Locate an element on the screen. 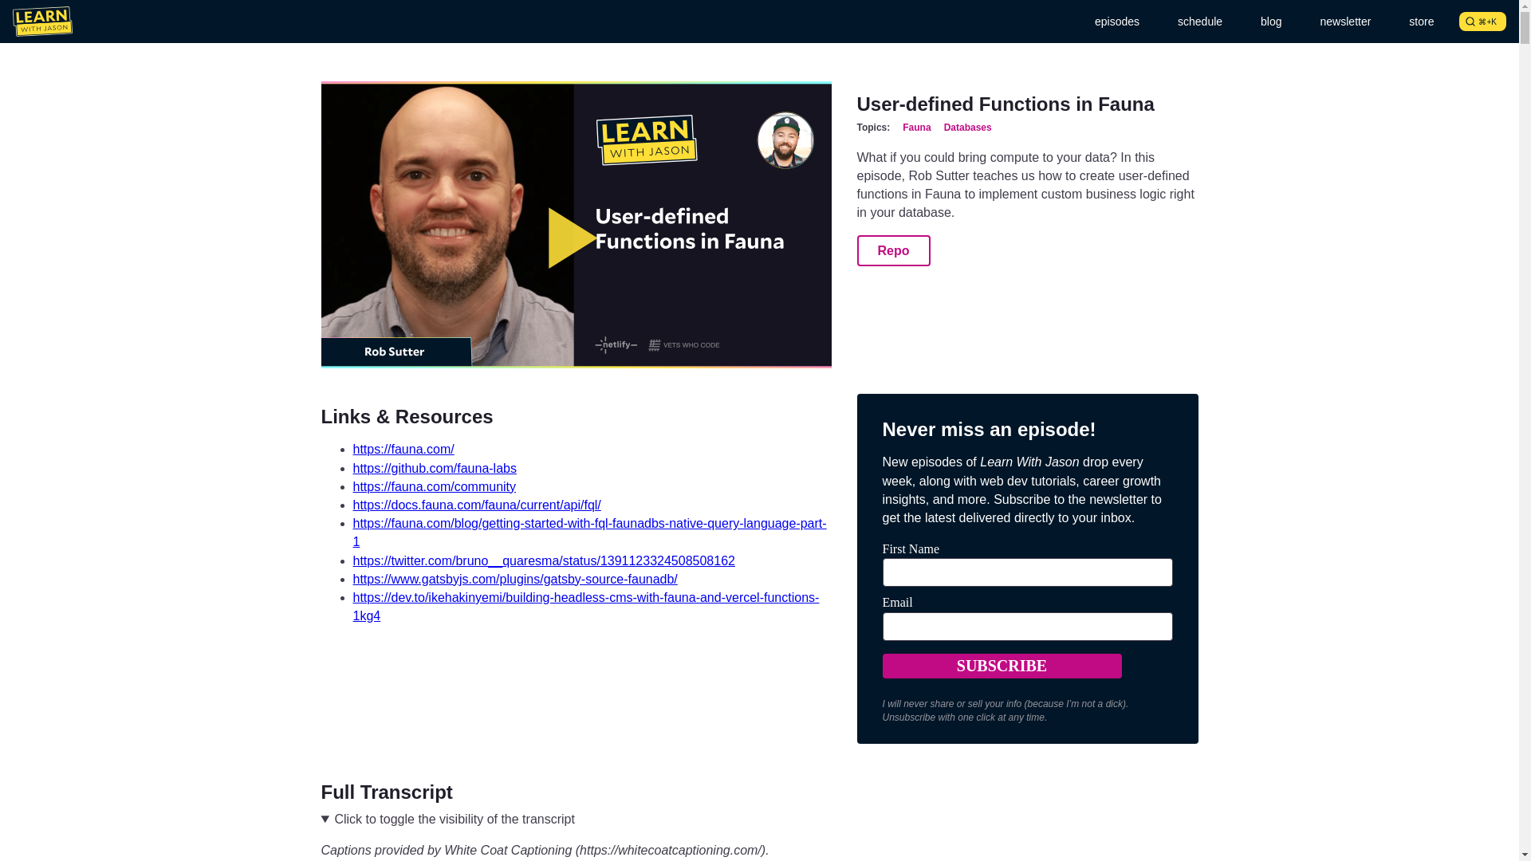 The width and height of the screenshot is (1531, 861). blog is located at coordinates (1270, 21).